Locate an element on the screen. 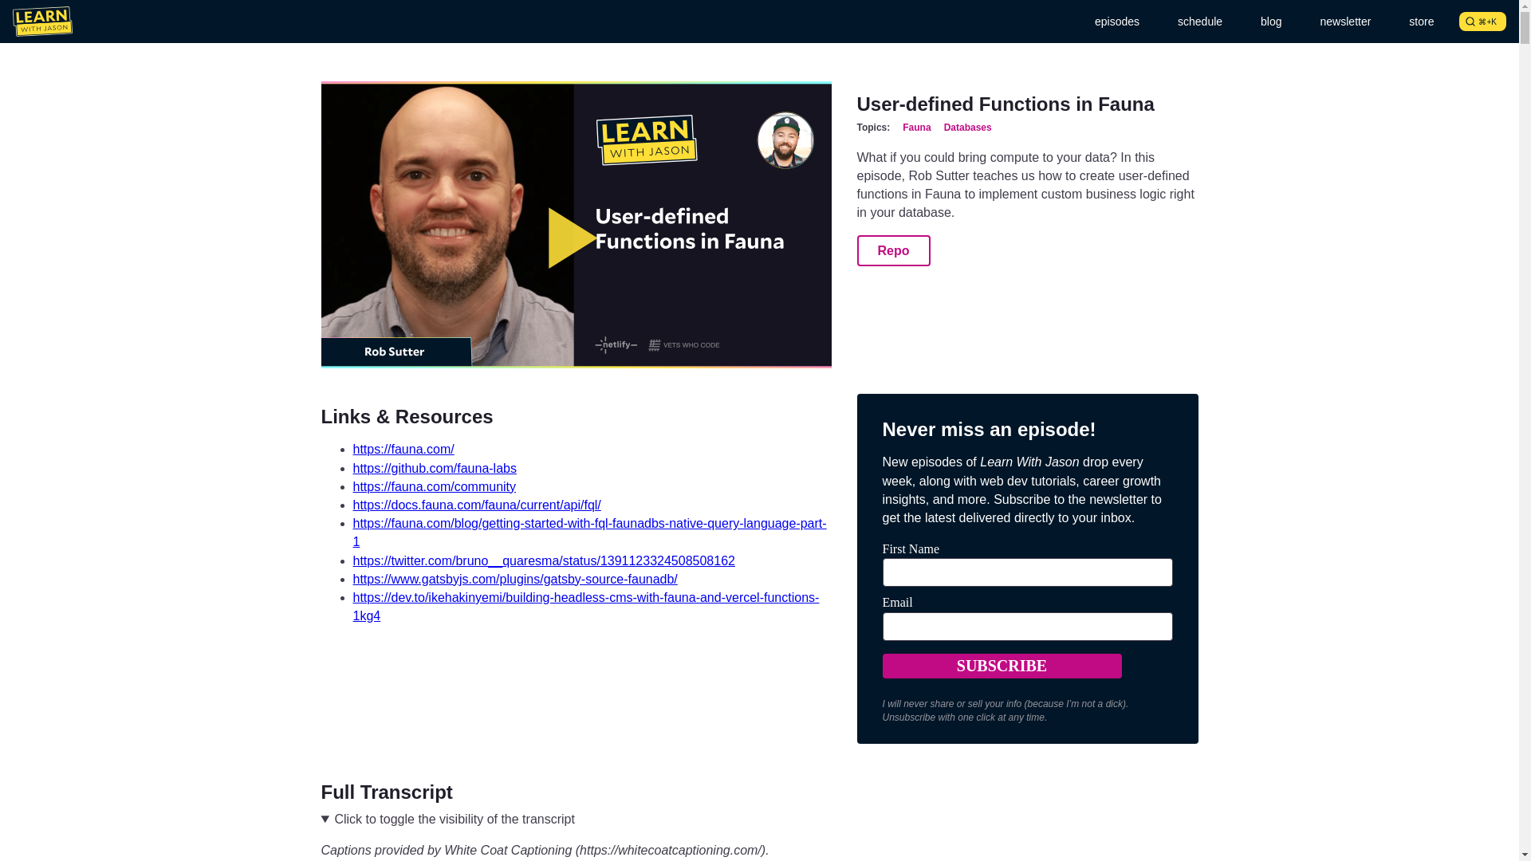 The width and height of the screenshot is (1531, 861). blog is located at coordinates (1270, 21).